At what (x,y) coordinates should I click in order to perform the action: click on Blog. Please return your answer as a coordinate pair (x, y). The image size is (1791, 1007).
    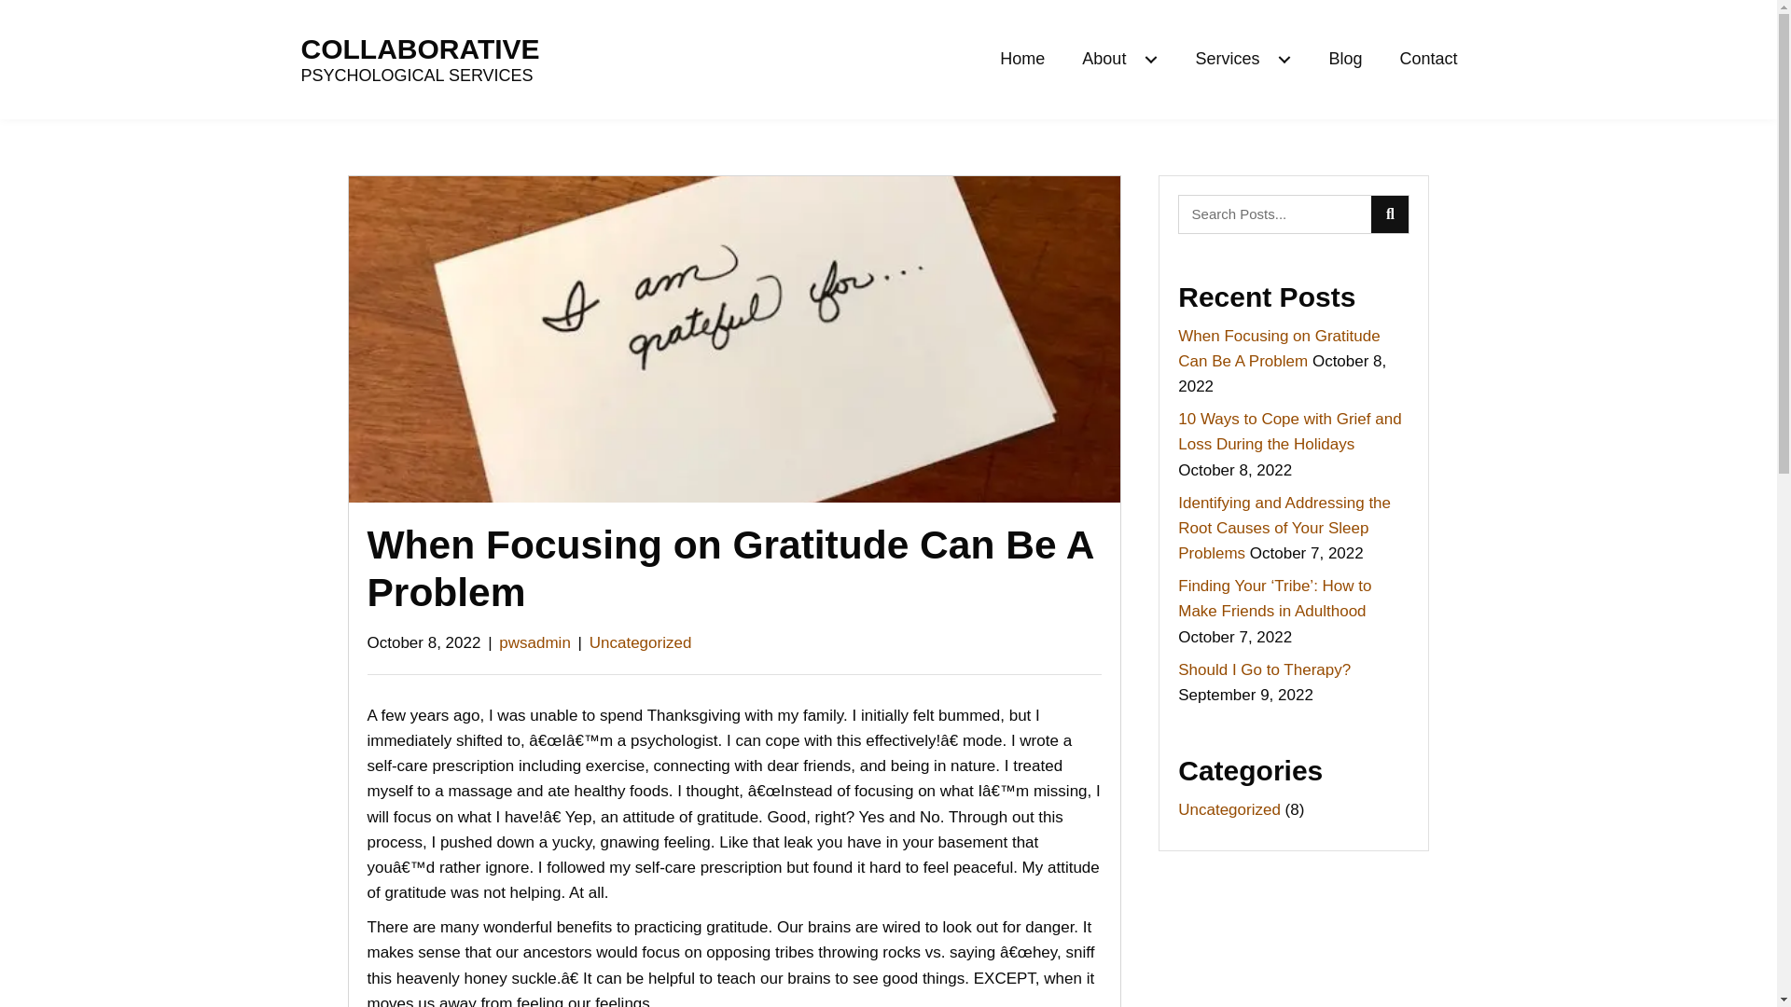
    Looking at the image, I should click on (1345, 58).